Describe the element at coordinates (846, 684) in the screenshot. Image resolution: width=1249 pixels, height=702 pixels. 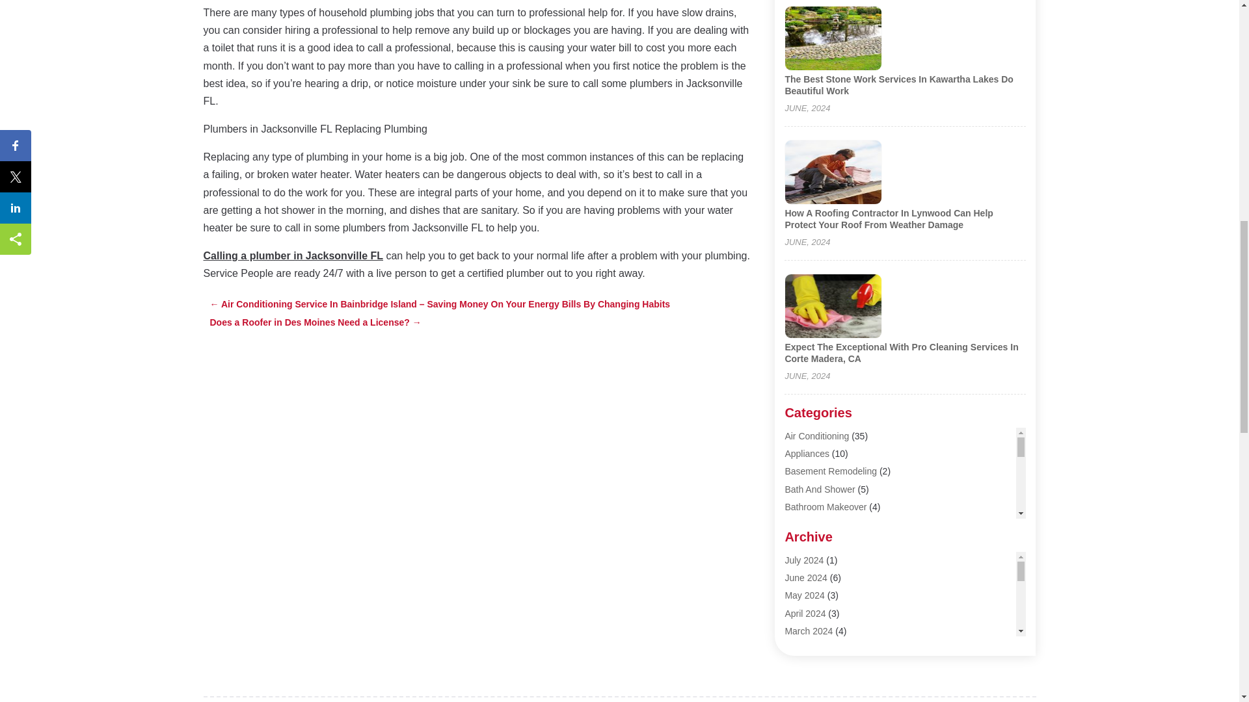
I see `Construction And Maintenance` at that location.